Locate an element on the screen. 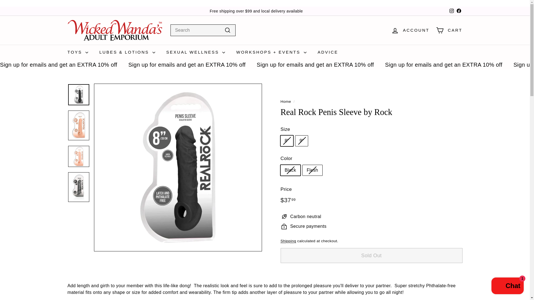 The width and height of the screenshot is (534, 300). Black is located at coordinates (458, 11).